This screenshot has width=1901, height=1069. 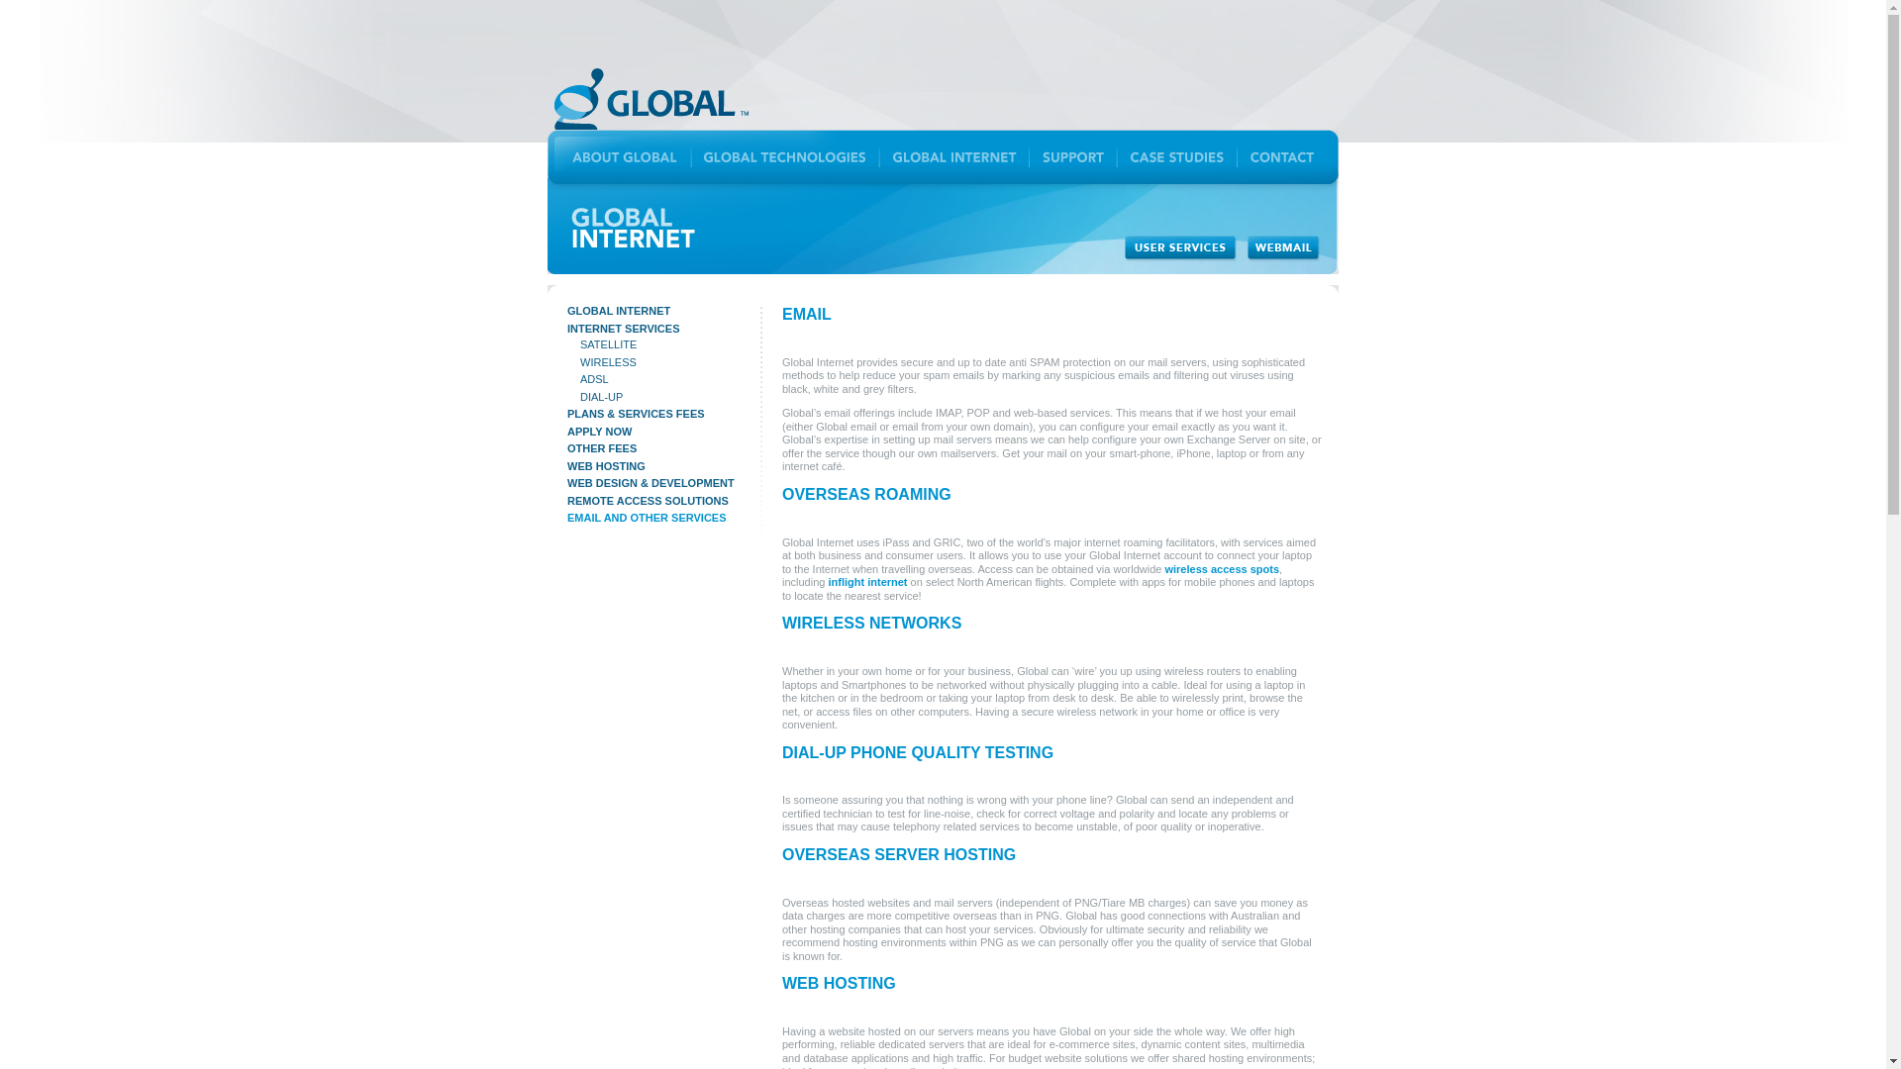 I want to click on Global Internet, so click(x=954, y=153).